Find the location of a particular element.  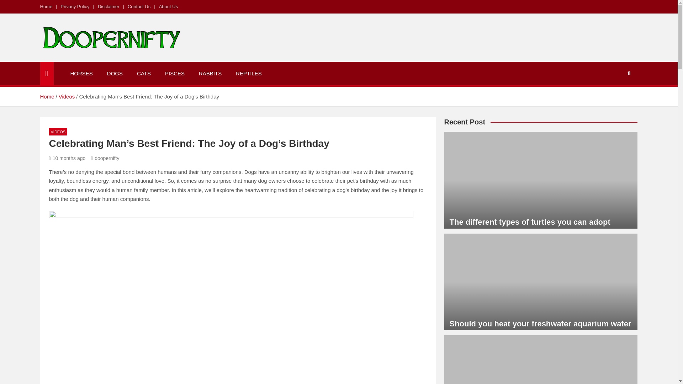

Doopernifty is located at coordinates (80, 60).